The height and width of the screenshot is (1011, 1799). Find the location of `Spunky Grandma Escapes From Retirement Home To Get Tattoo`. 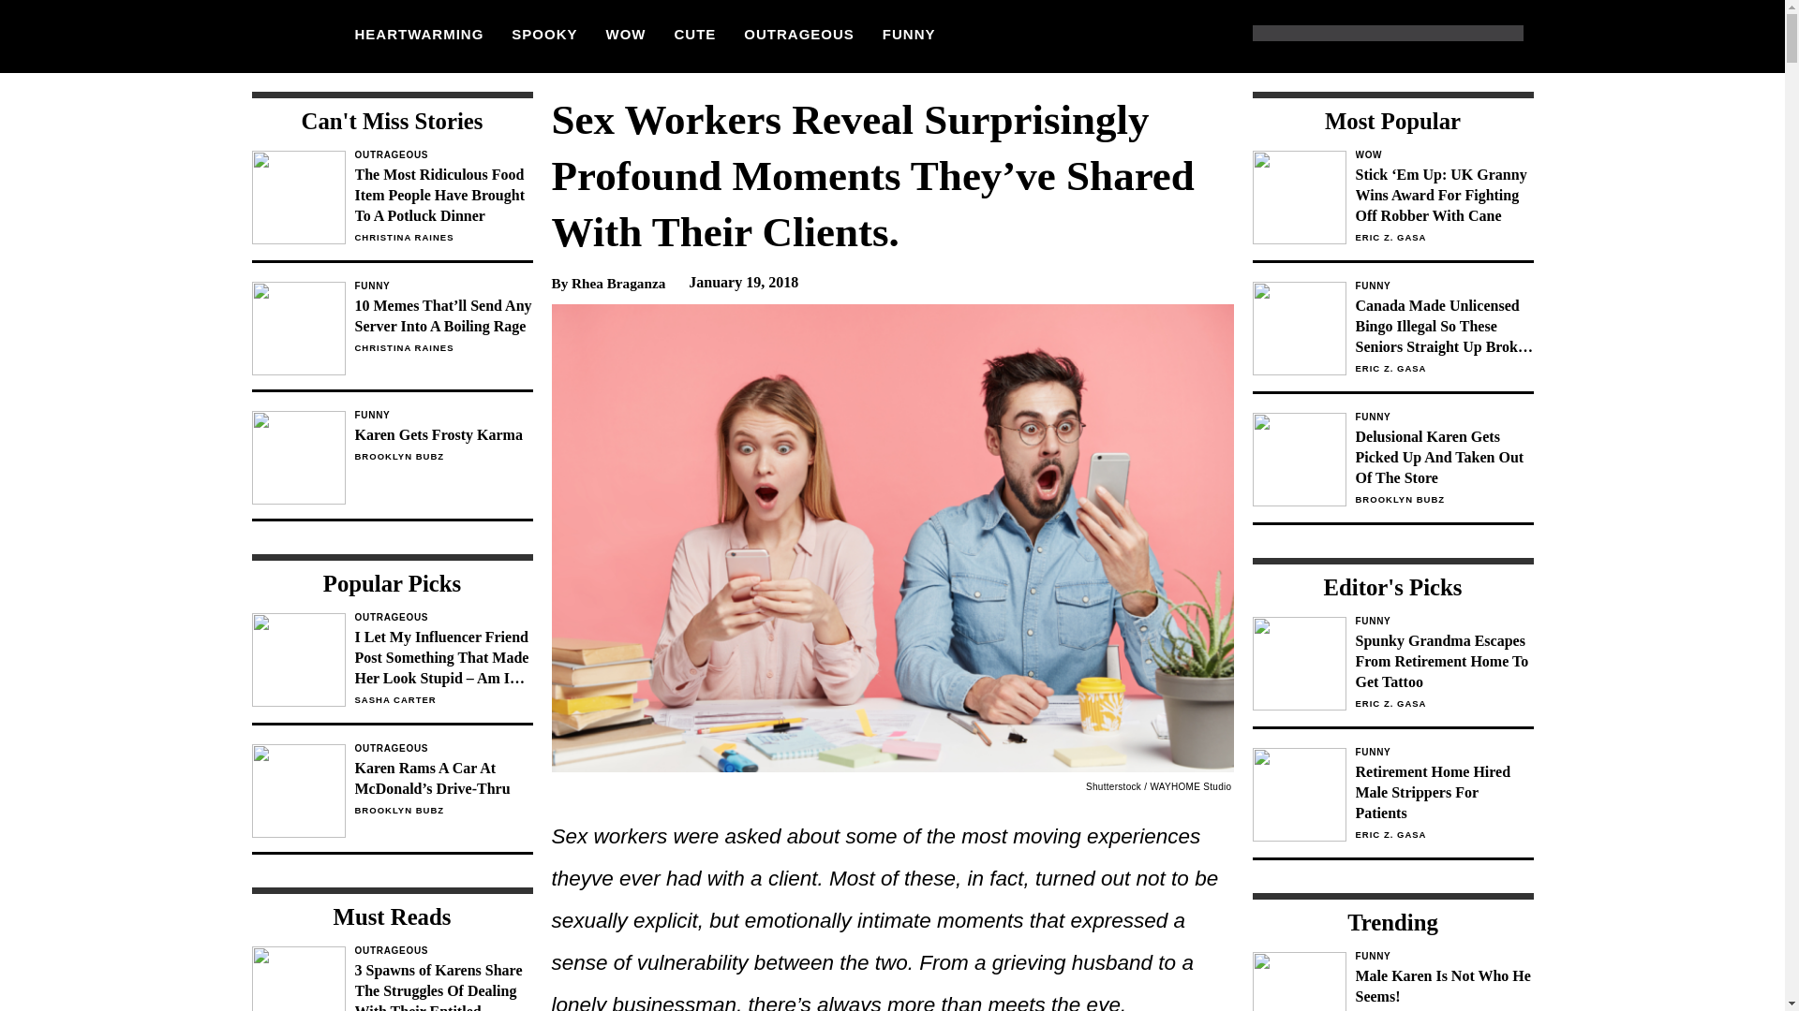

Spunky Grandma Escapes From Retirement Home To Get Tattoo is located at coordinates (1443, 661).